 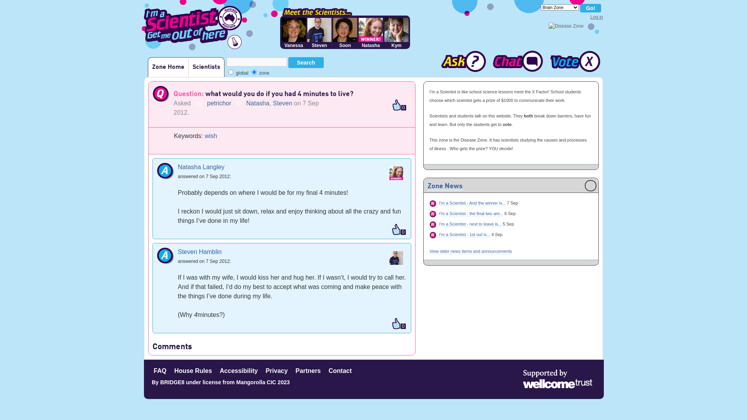 What do you see at coordinates (558, 379) in the screenshot?
I see `Funded by Wellcome Trust` at bounding box center [558, 379].